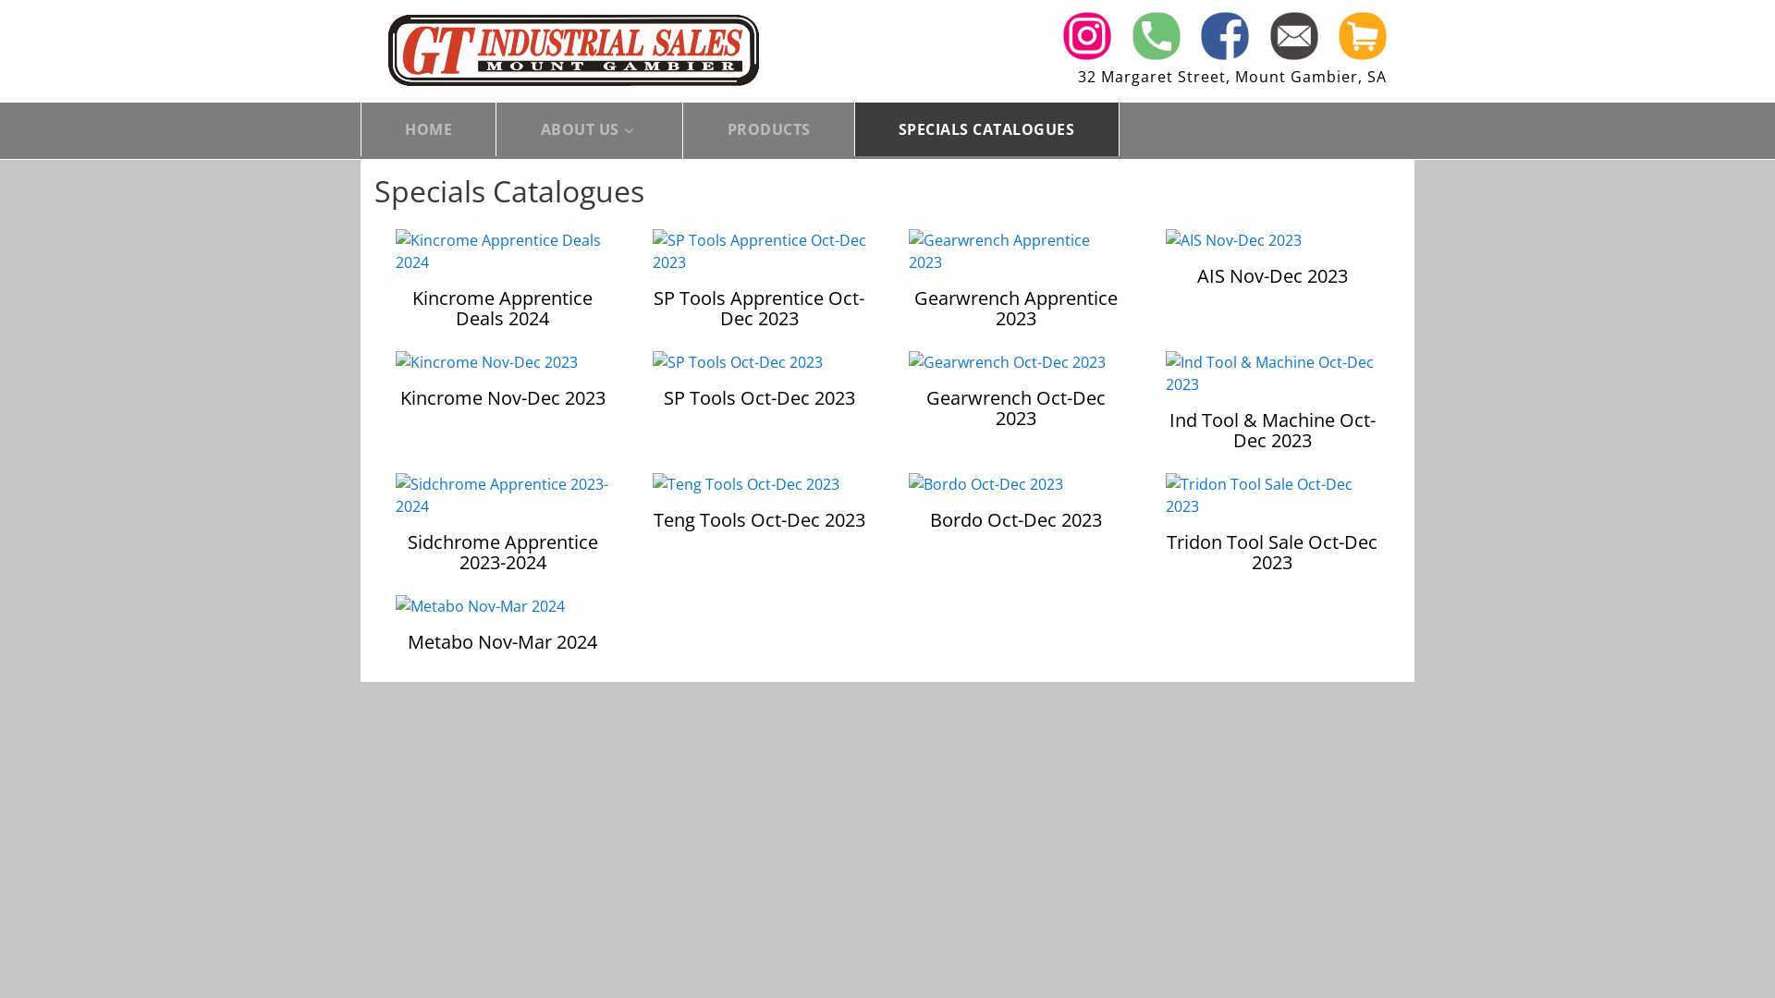 The width and height of the screenshot is (1775, 998). What do you see at coordinates (1087, 36) in the screenshot?
I see `Instagram` at bounding box center [1087, 36].